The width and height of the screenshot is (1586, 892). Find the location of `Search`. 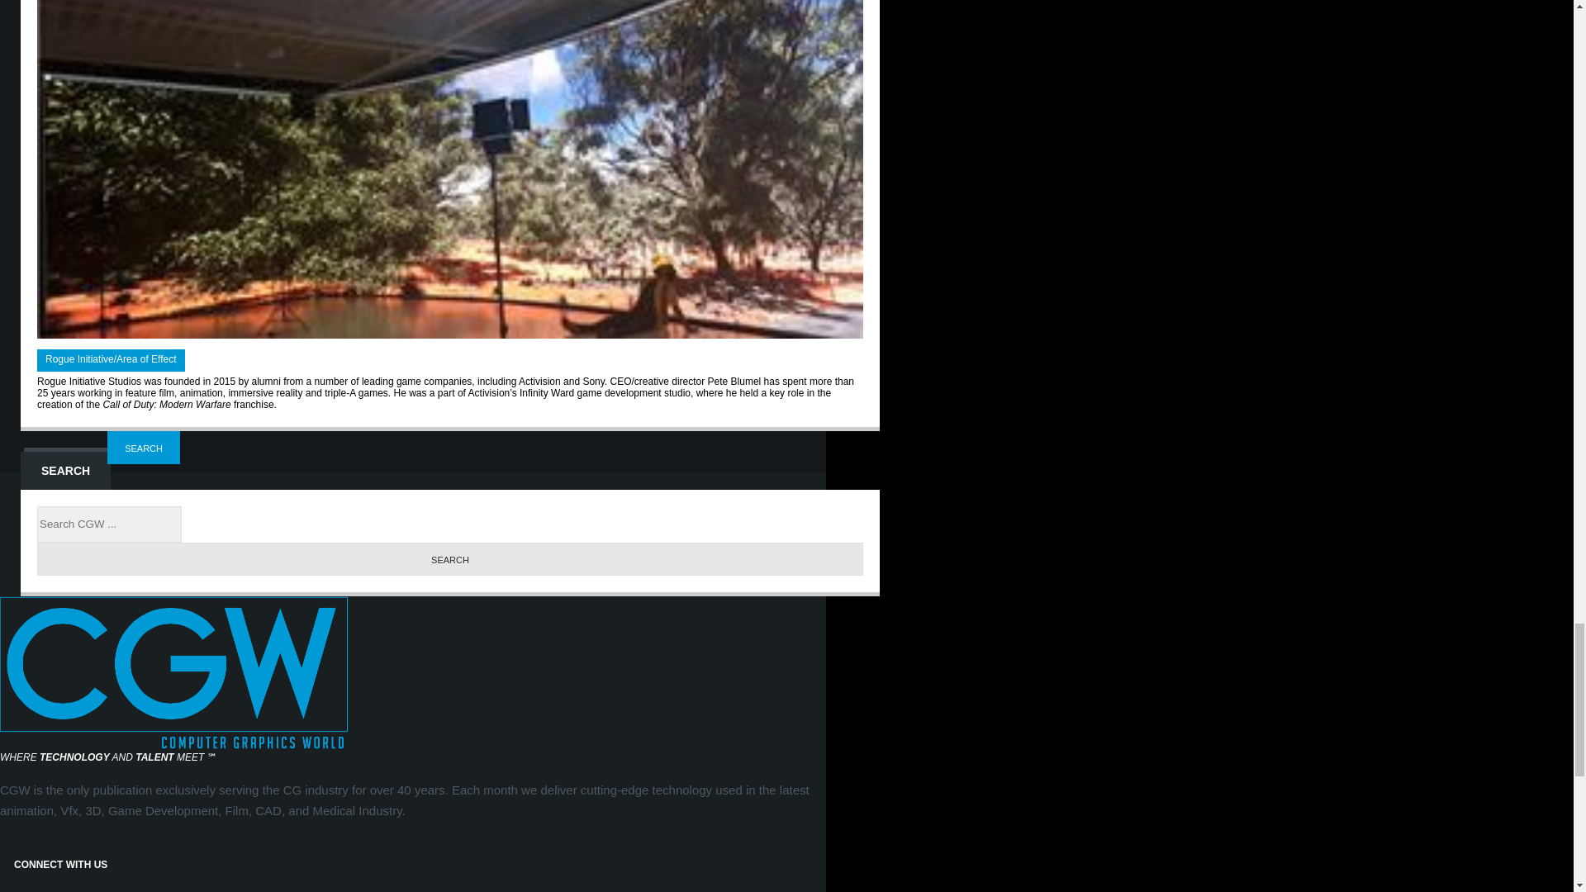

Search is located at coordinates (144, 447).